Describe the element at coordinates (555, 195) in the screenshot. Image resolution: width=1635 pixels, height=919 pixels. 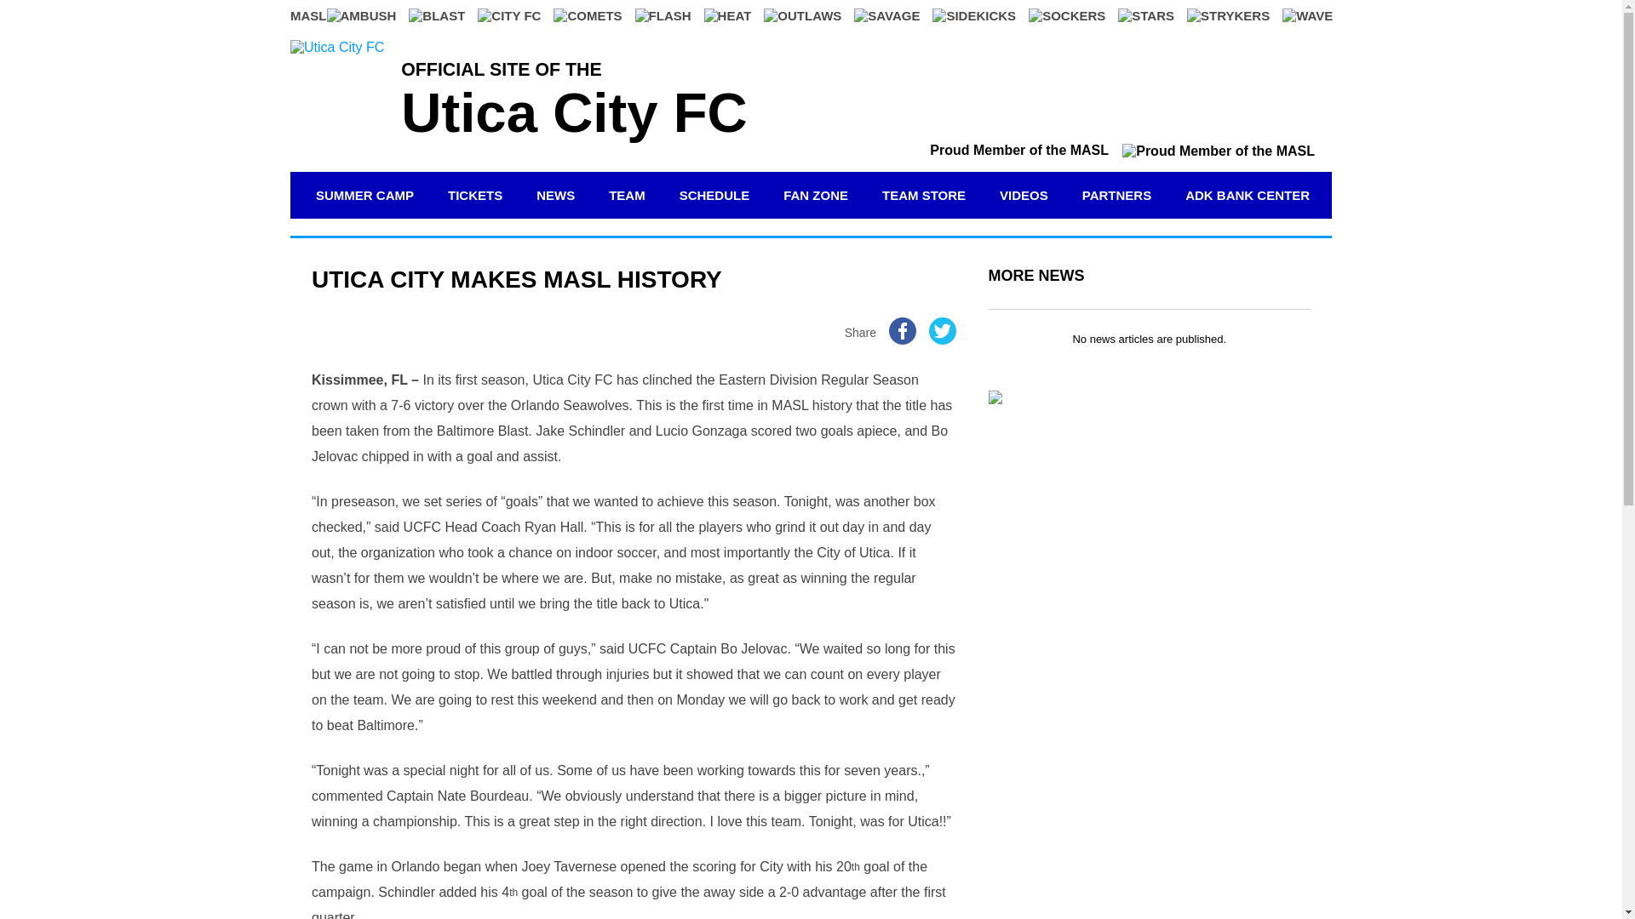
I see `NEWS` at that location.